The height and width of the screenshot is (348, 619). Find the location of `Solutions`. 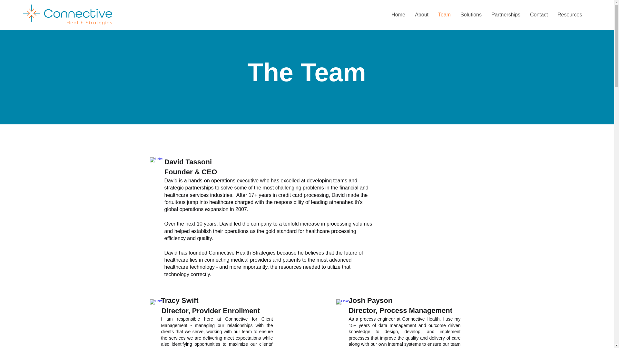

Solutions is located at coordinates (471, 15).